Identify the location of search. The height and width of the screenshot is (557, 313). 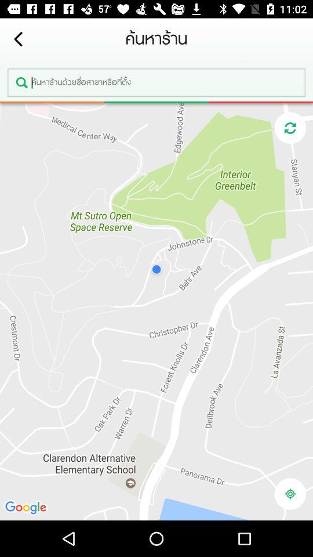
(156, 82).